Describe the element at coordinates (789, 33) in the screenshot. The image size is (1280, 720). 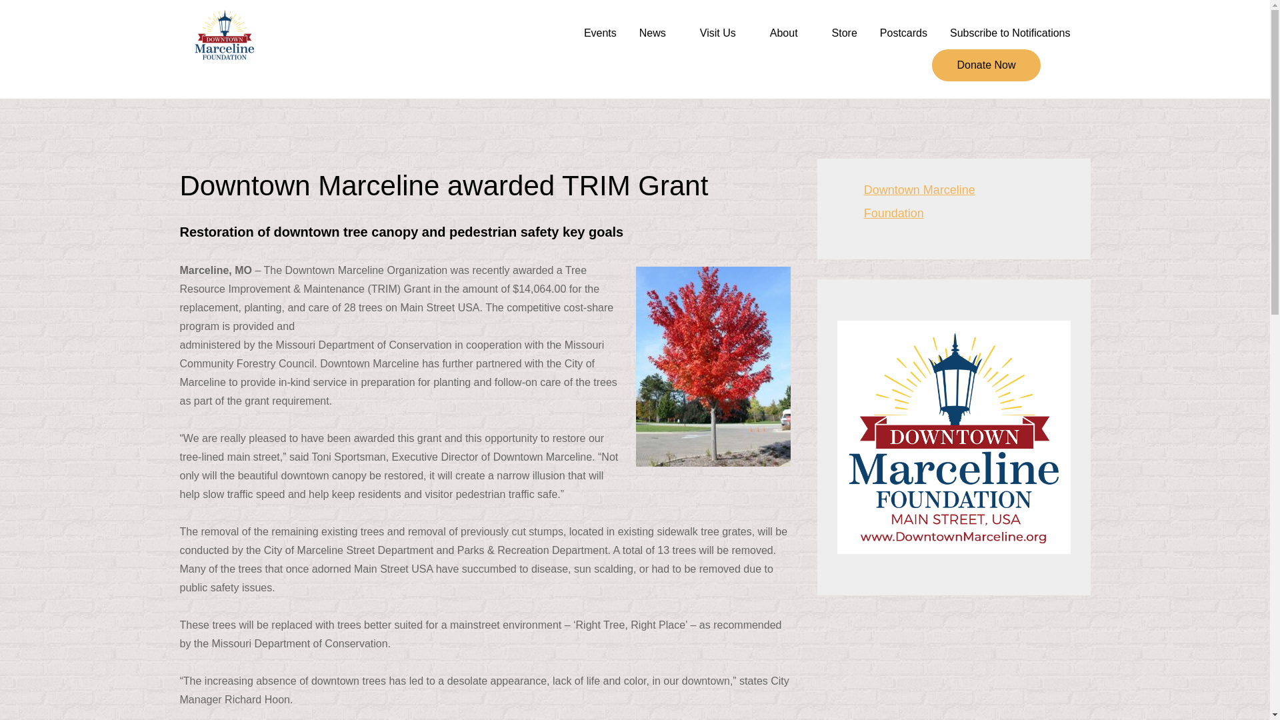
I see `About` at that location.